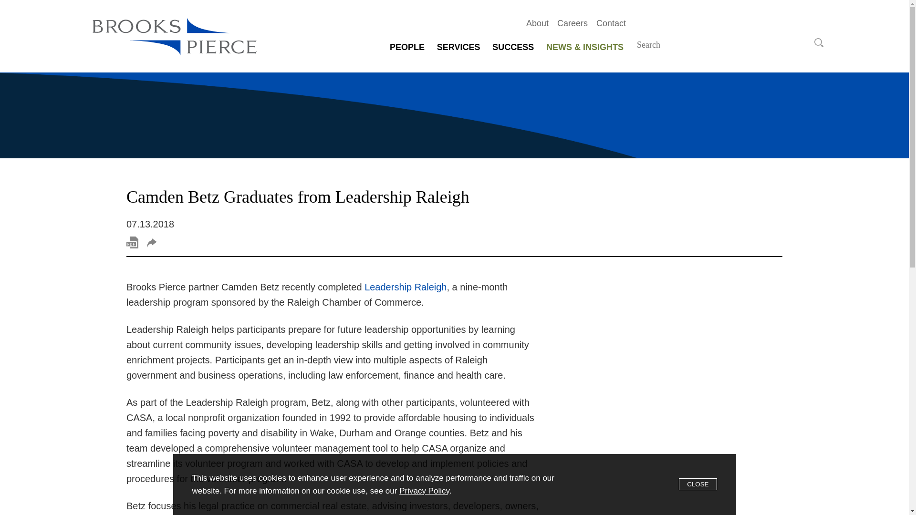 Image resolution: width=916 pixels, height=515 pixels. What do you see at coordinates (458, 47) in the screenshot?
I see `SERVICES` at bounding box center [458, 47].